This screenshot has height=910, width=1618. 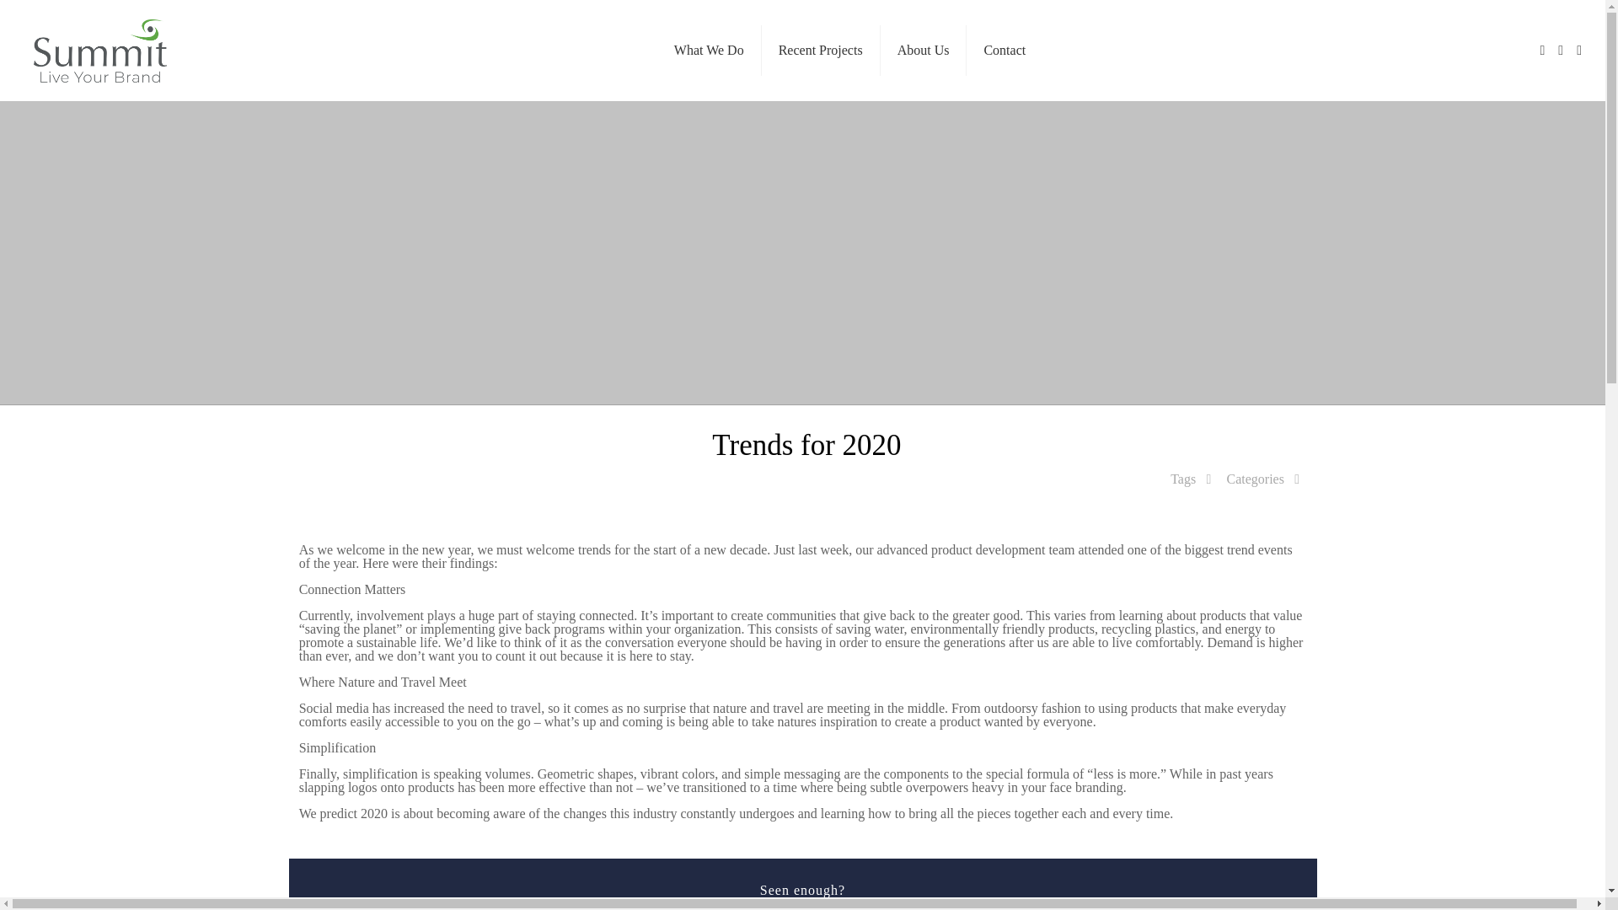 What do you see at coordinates (821, 51) in the screenshot?
I see `Recent Projects` at bounding box center [821, 51].